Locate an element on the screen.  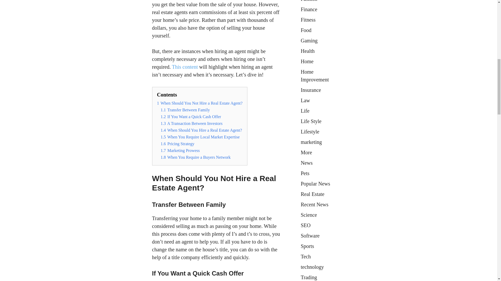
1.5 When You Require Local Market Expertise is located at coordinates (200, 137).